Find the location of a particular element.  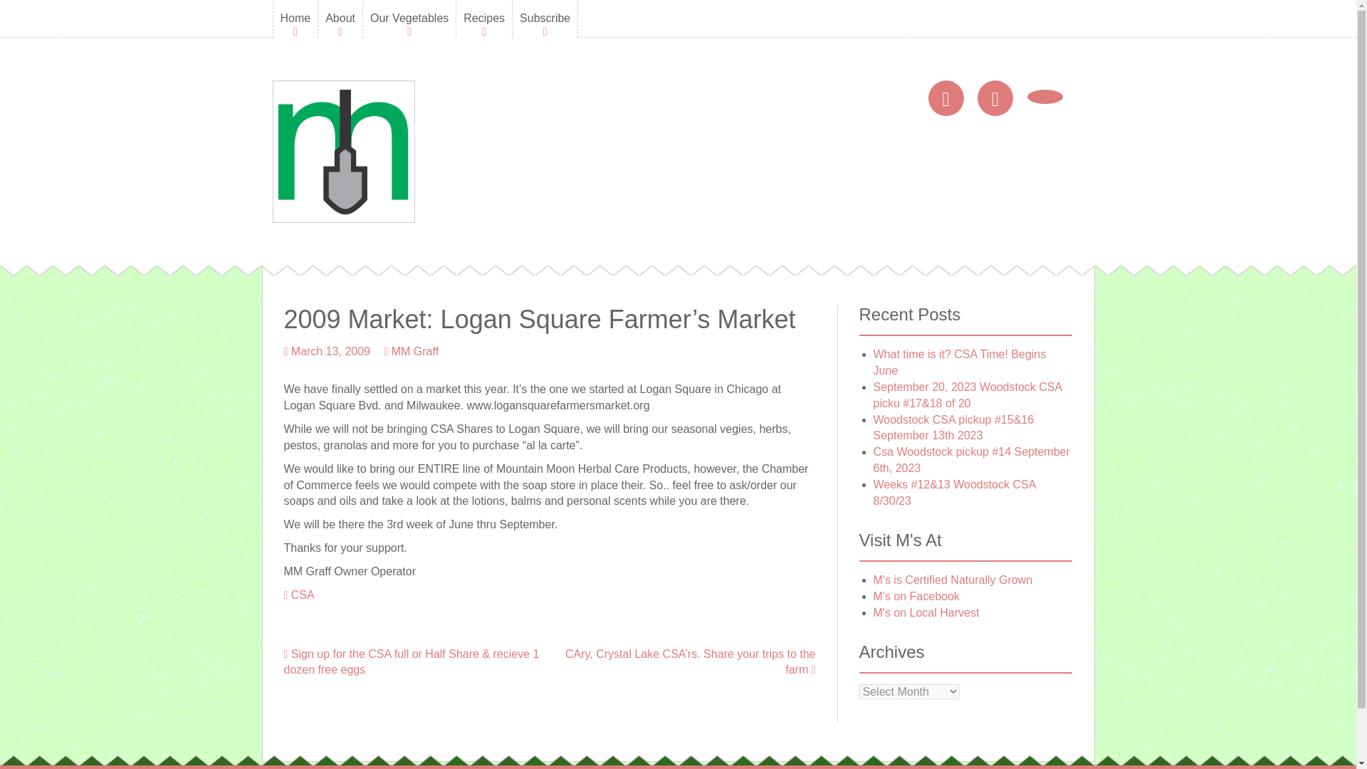

M's on Facebook is located at coordinates (916, 596).